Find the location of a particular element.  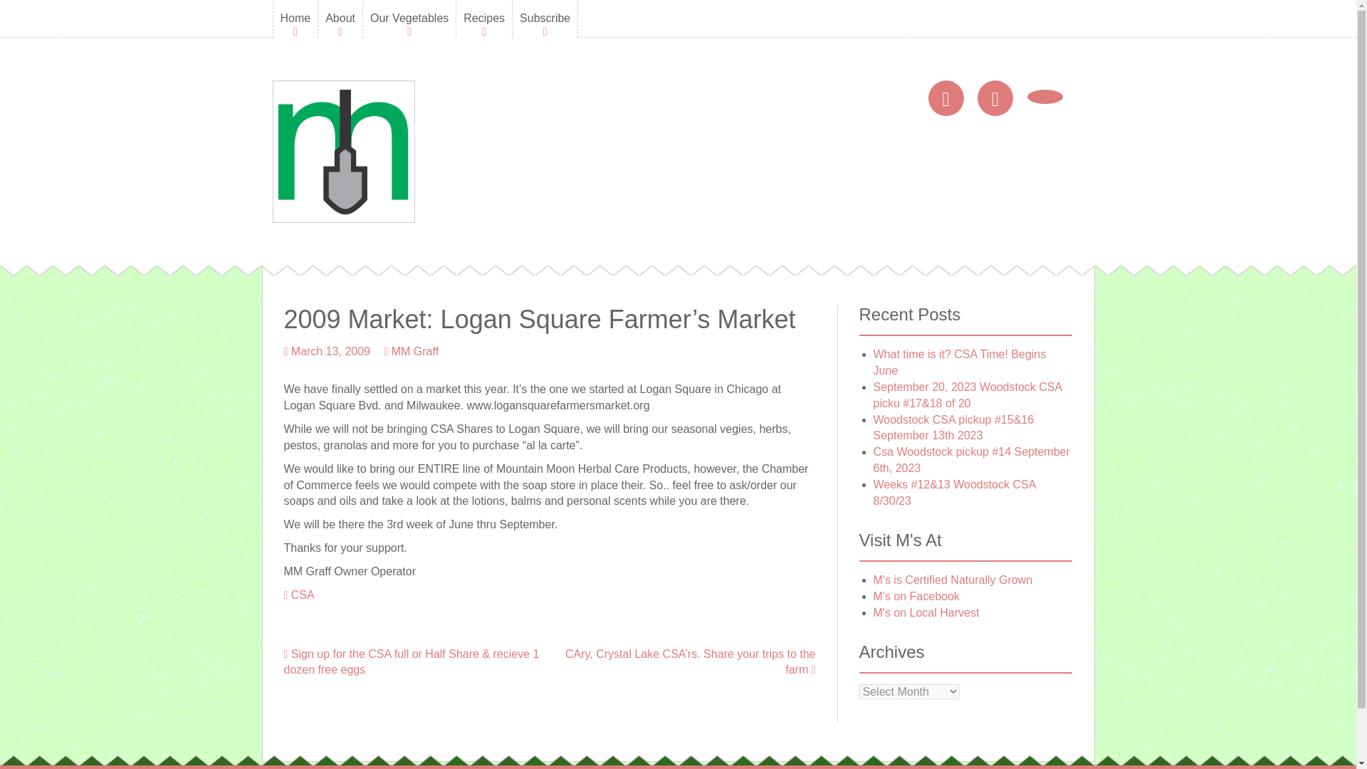

M's on Facebook is located at coordinates (916, 596).